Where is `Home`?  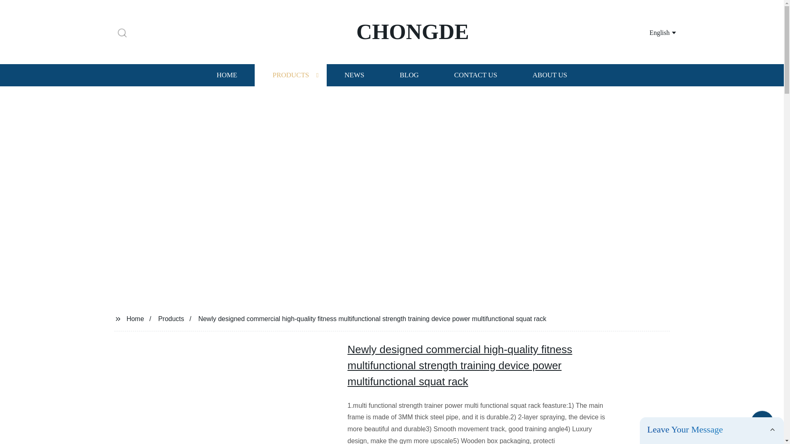 Home is located at coordinates (135, 318).